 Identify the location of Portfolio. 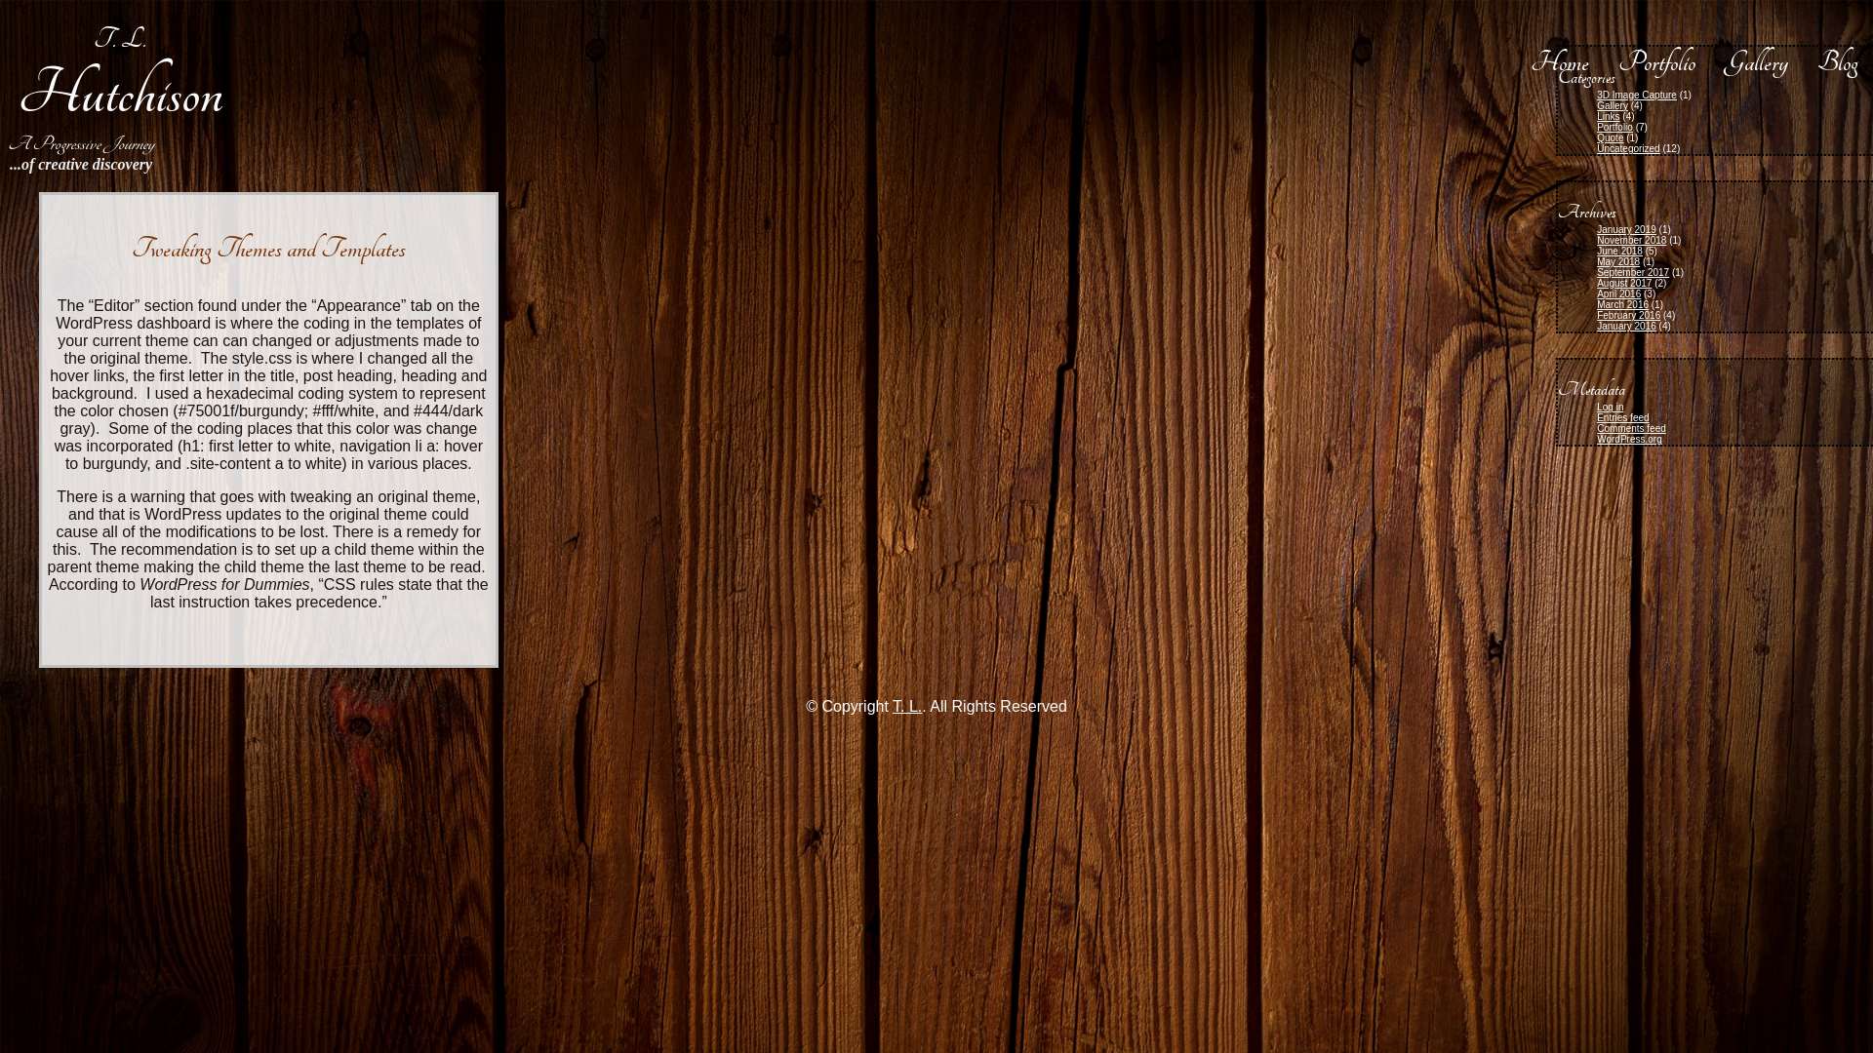
(1656, 62).